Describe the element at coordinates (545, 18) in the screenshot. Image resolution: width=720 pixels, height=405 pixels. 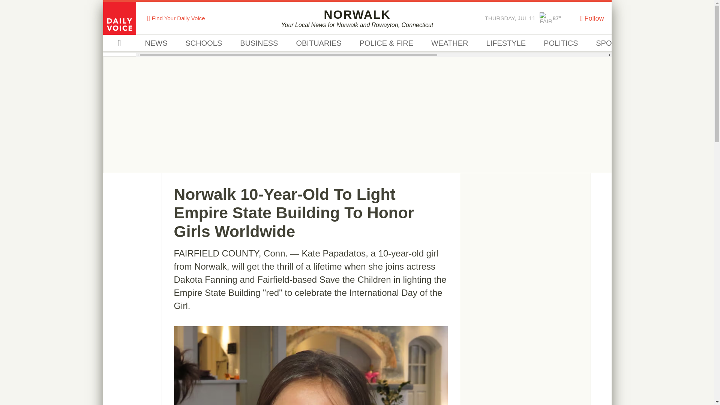
I see `Fair` at that location.